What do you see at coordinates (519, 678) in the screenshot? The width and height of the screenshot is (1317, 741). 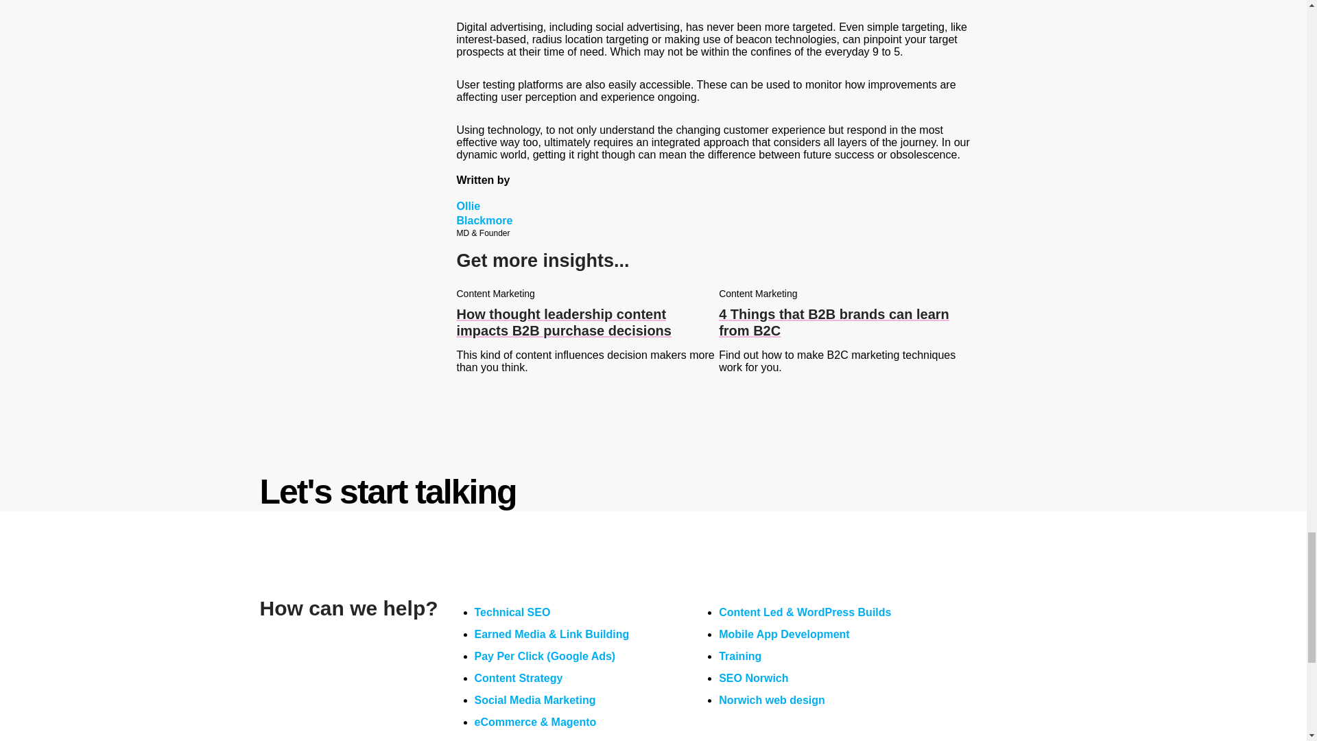 I see `Content Strategy` at bounding box center [519, 678].